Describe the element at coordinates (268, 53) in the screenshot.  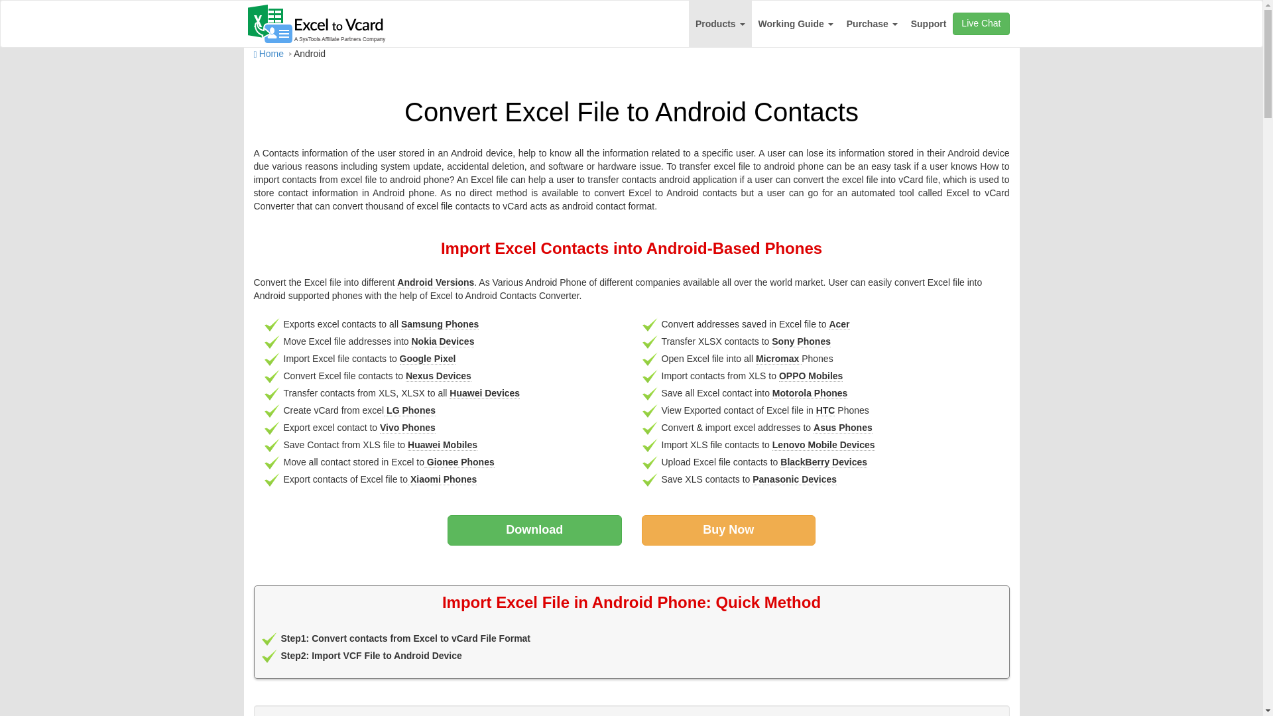
I see `Home` at that location.